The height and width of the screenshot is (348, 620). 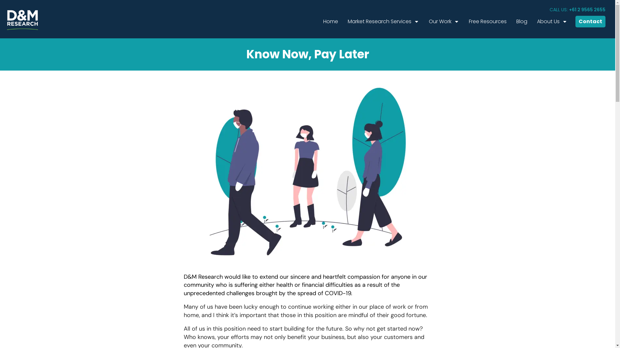 I want to click on About Us, so click(x=552, y=22).